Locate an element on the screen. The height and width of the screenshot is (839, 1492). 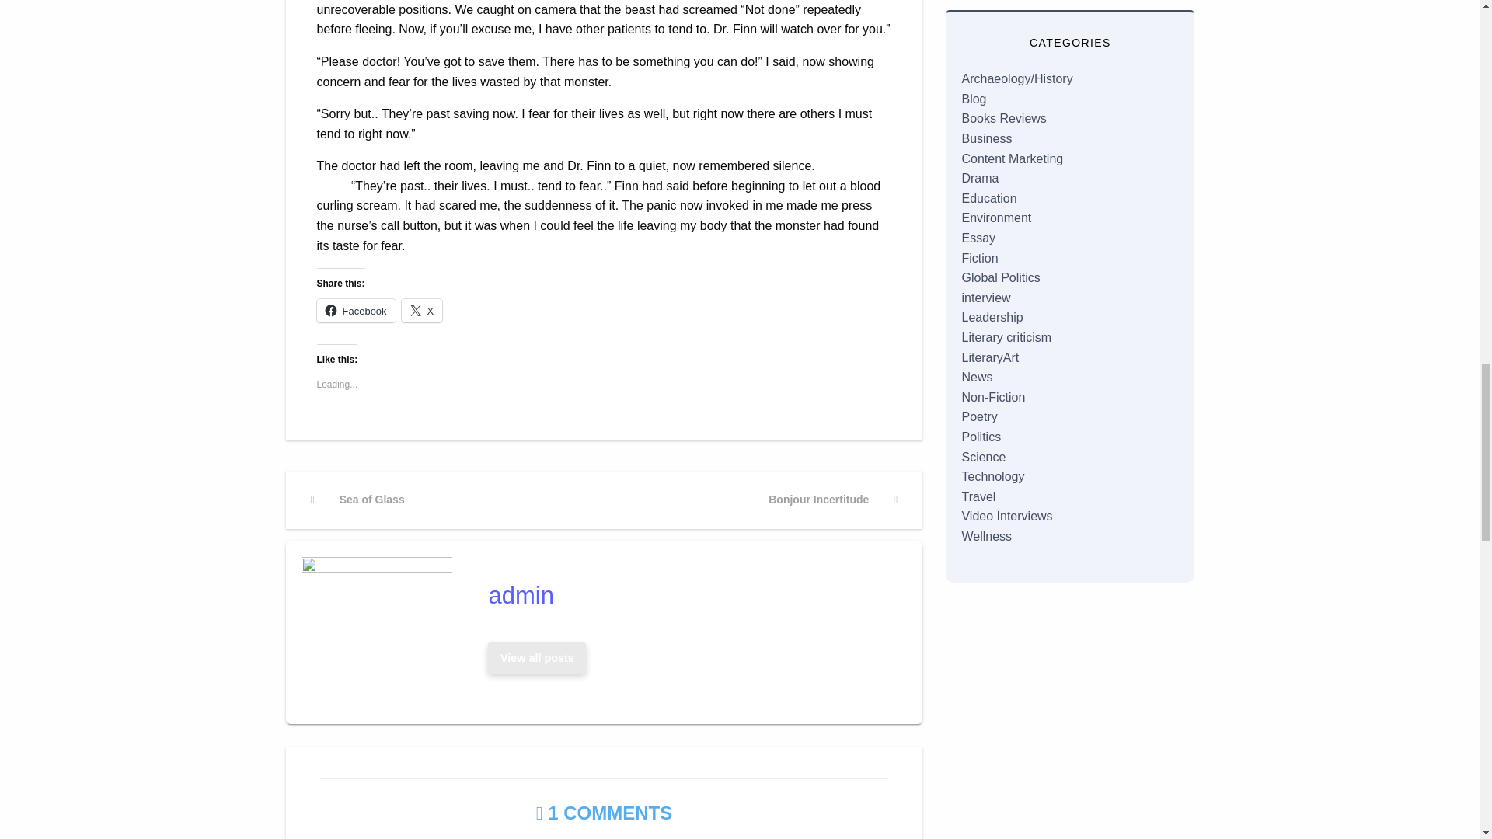
View all posts is located at coordinates (536, 659).